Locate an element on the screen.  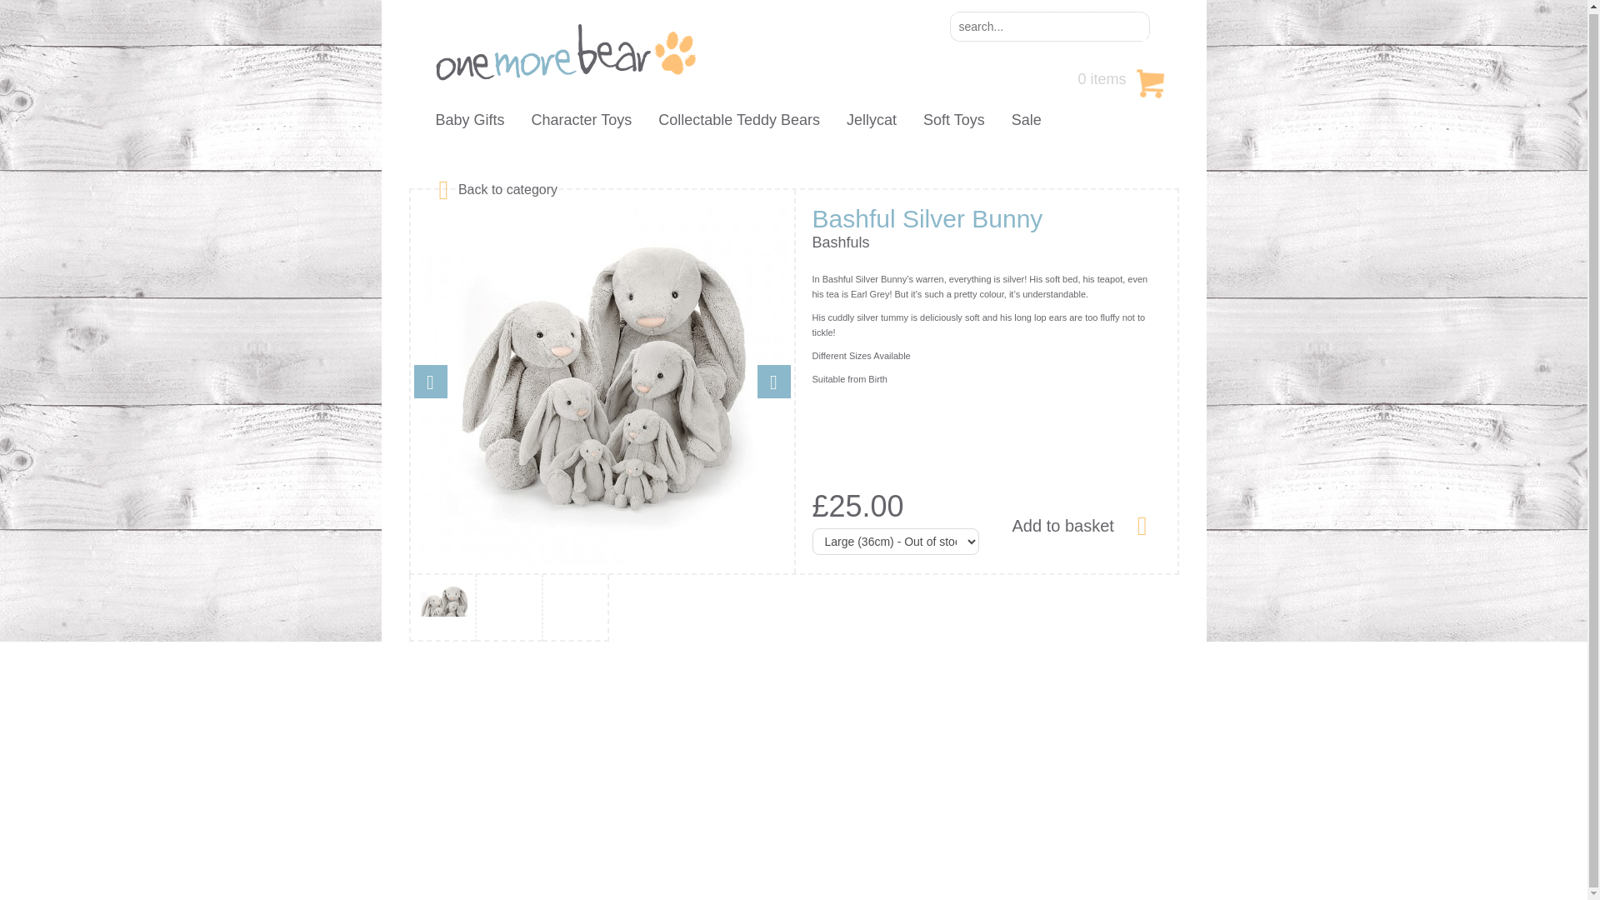
Sale is located at coordinates (1026, 120).